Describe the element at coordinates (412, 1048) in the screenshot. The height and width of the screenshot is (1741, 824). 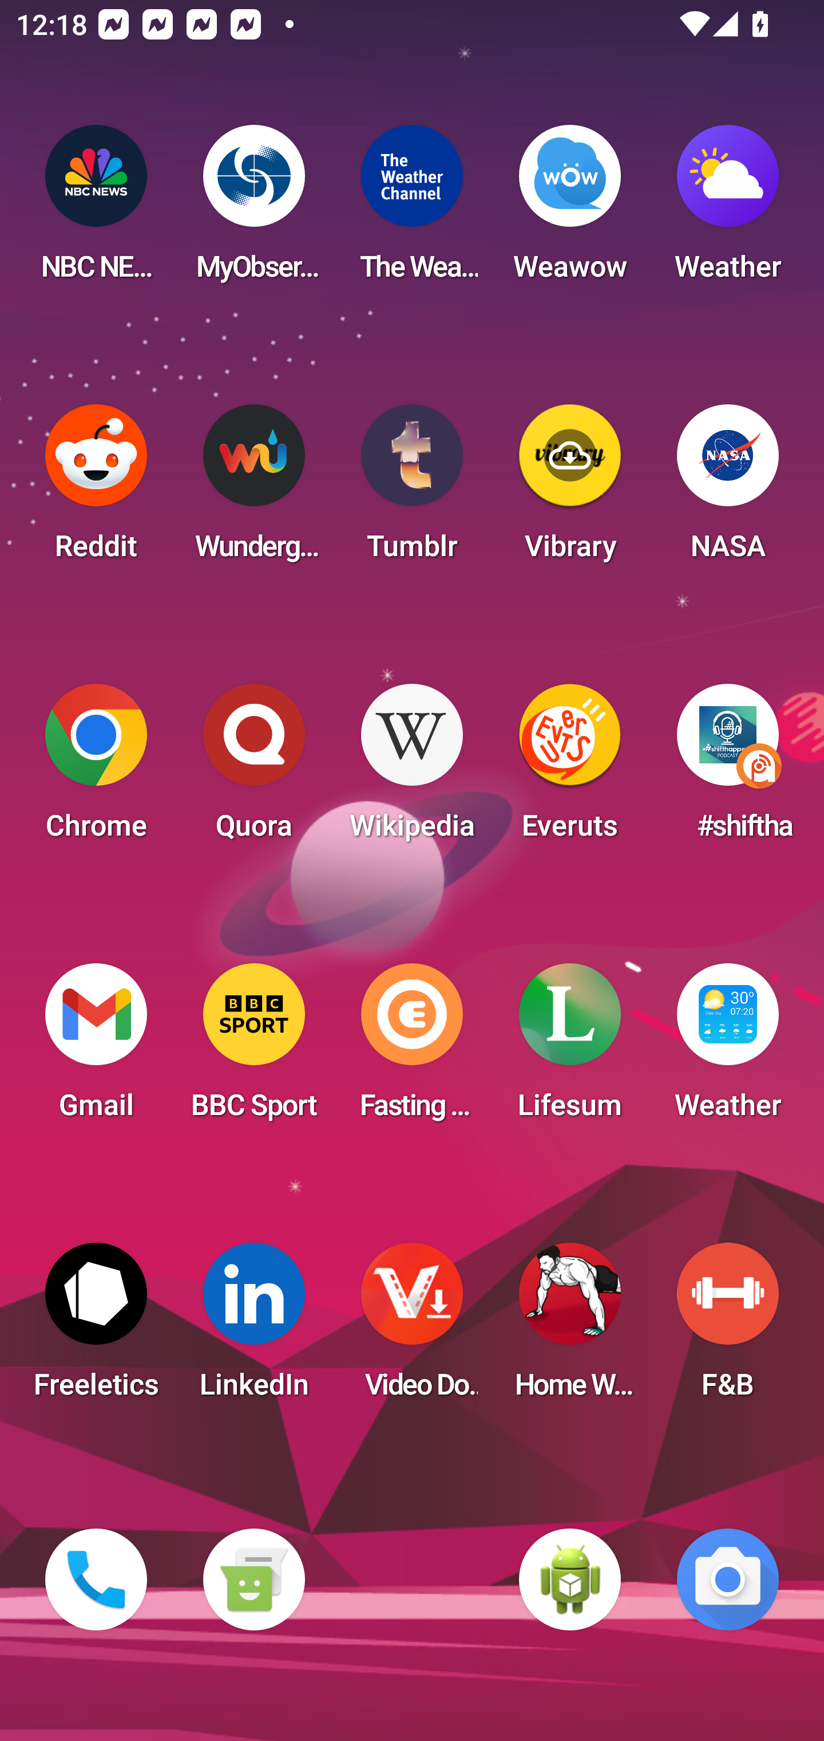
I see `Fasting Coach` at that location.